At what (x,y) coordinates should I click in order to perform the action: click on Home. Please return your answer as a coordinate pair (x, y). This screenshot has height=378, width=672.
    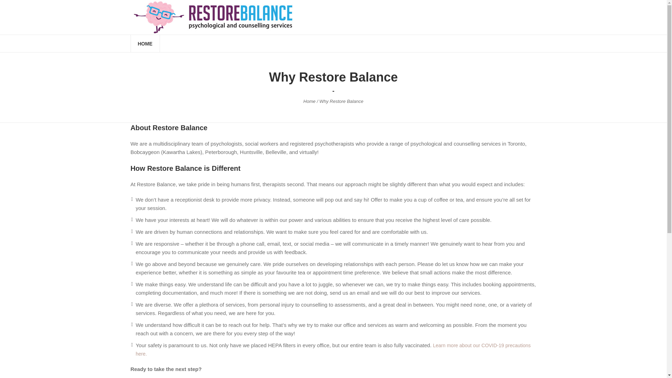
    Looking at the image, I should click on (309, 101).